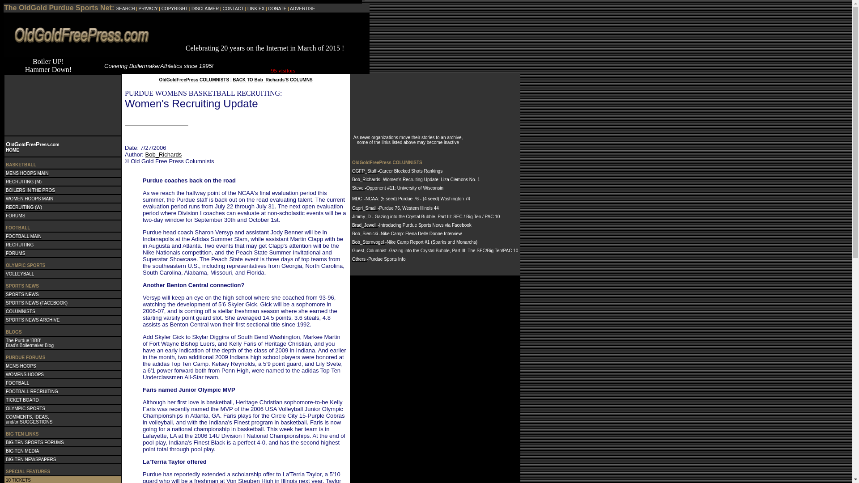 This screenshot has height=483, width=859. Describe the element at coordinates (125, 8) in the screenshot. I see `SEARCH` at that location.